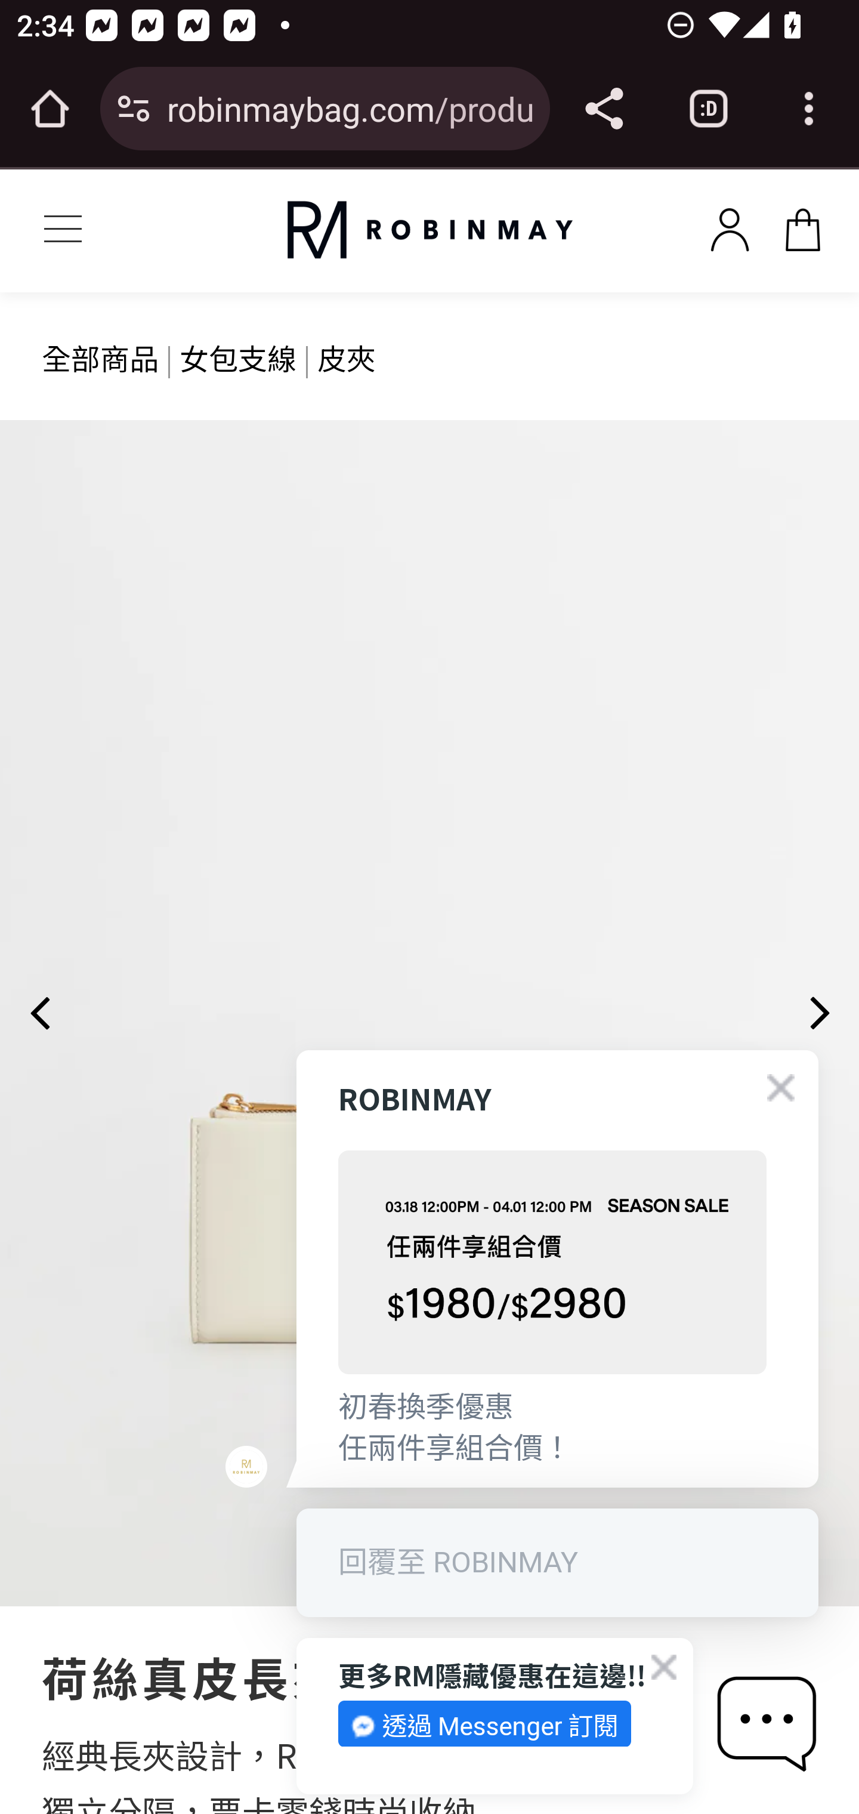 Image resolution: width=859 pixels, height=1814 pixels. I want to click on Customize and control Google Chrome, so click(809, 109).